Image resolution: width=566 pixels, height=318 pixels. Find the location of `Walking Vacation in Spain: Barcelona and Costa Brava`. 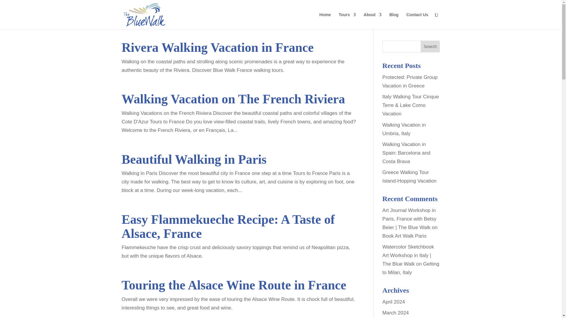

Walking Vacation in Spain: Barcelona and Costa Brava is located at coordinates (406, 153).